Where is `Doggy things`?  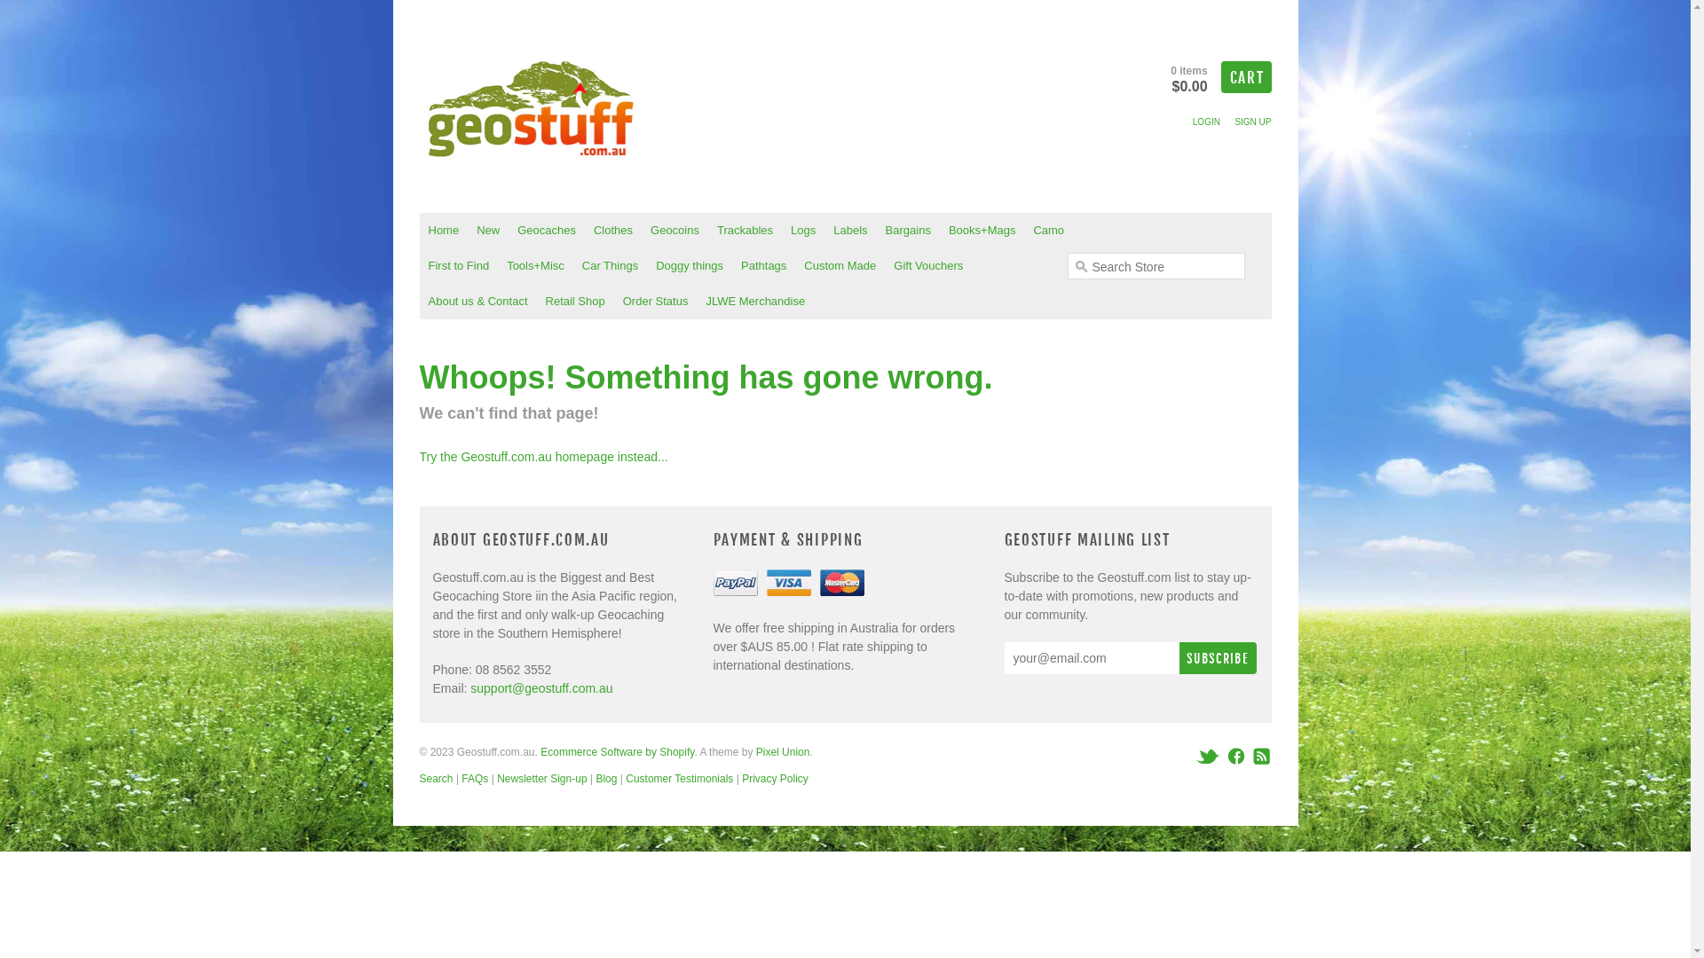 Doggy things is located at coordinates (690, 266).